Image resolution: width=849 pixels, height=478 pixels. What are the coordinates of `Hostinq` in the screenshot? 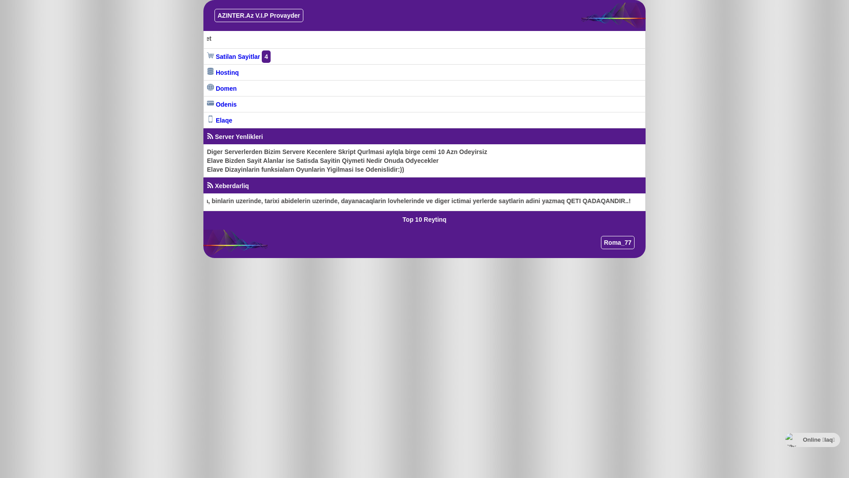 It's located at (223, 73).